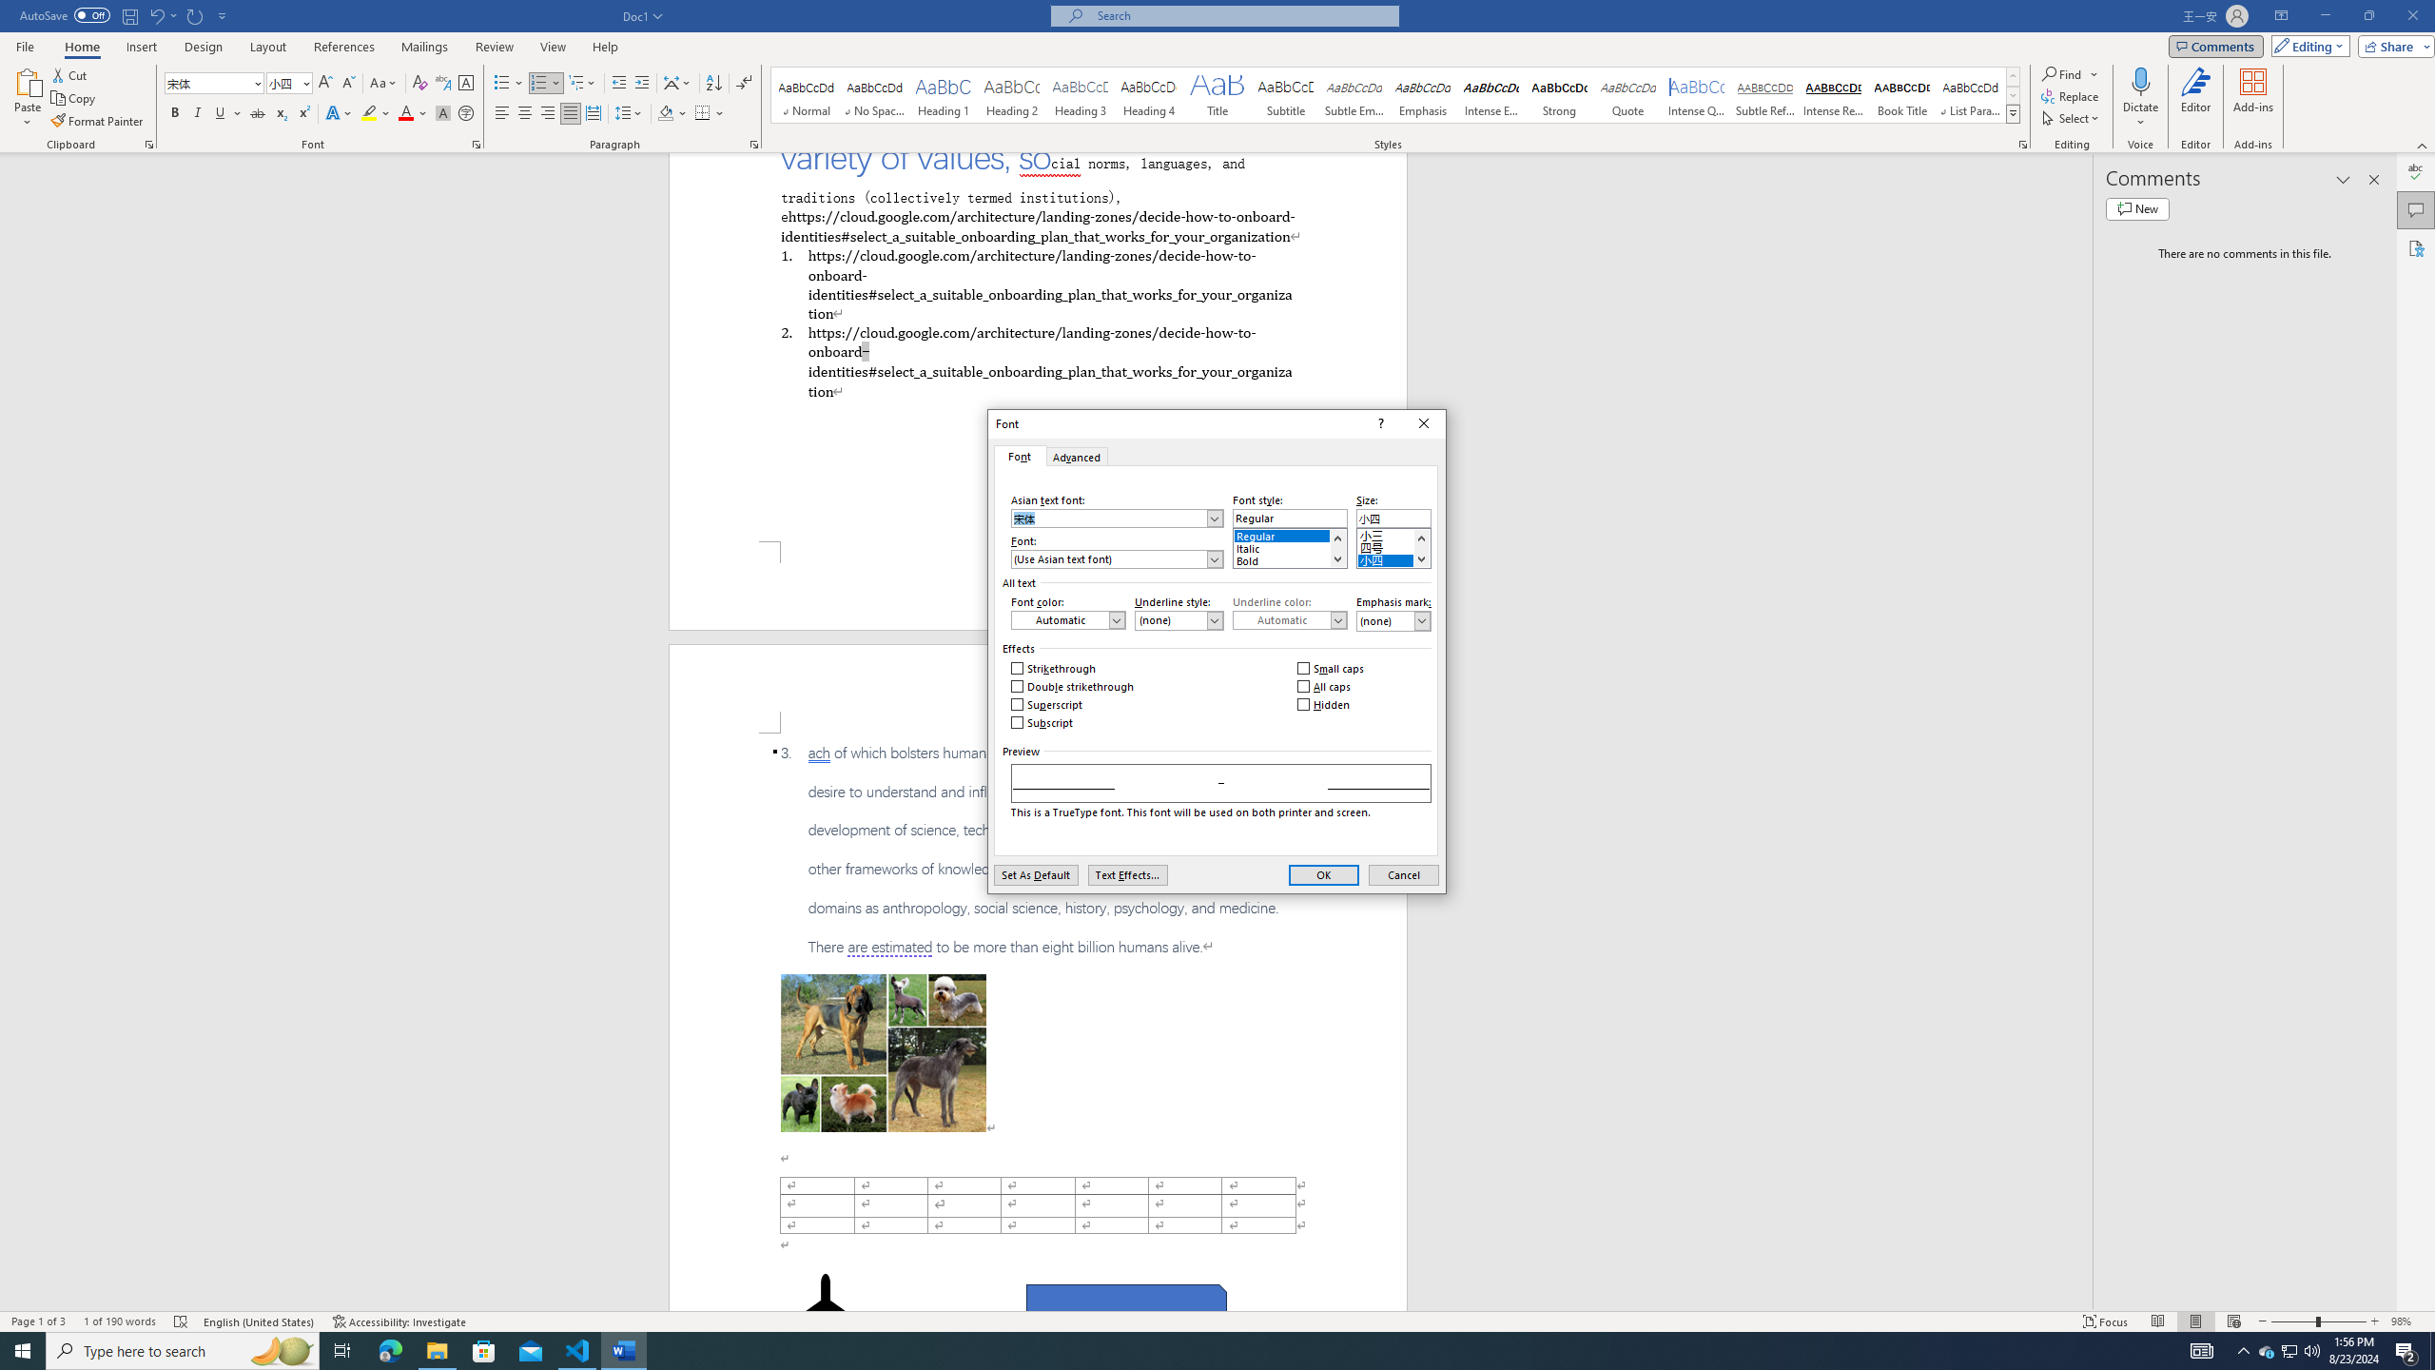  I want to click on File Tab, so click(25, 46).